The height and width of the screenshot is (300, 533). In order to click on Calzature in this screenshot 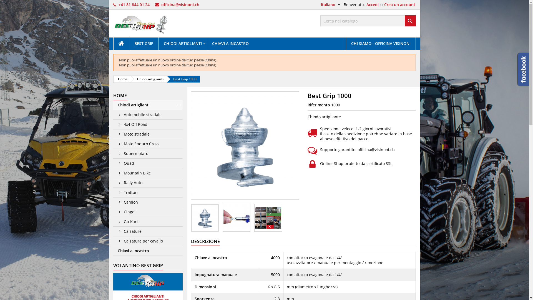, I will do `click(148, 232)`.